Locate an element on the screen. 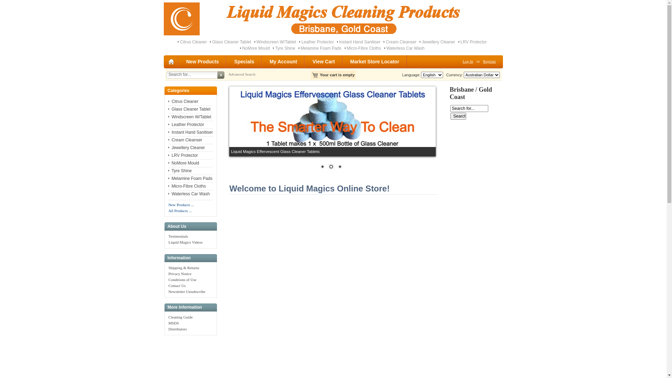 Image resolution: width=672 pixels, height=378 pixels. Conditions of Use is located at coordinates (182, 280).